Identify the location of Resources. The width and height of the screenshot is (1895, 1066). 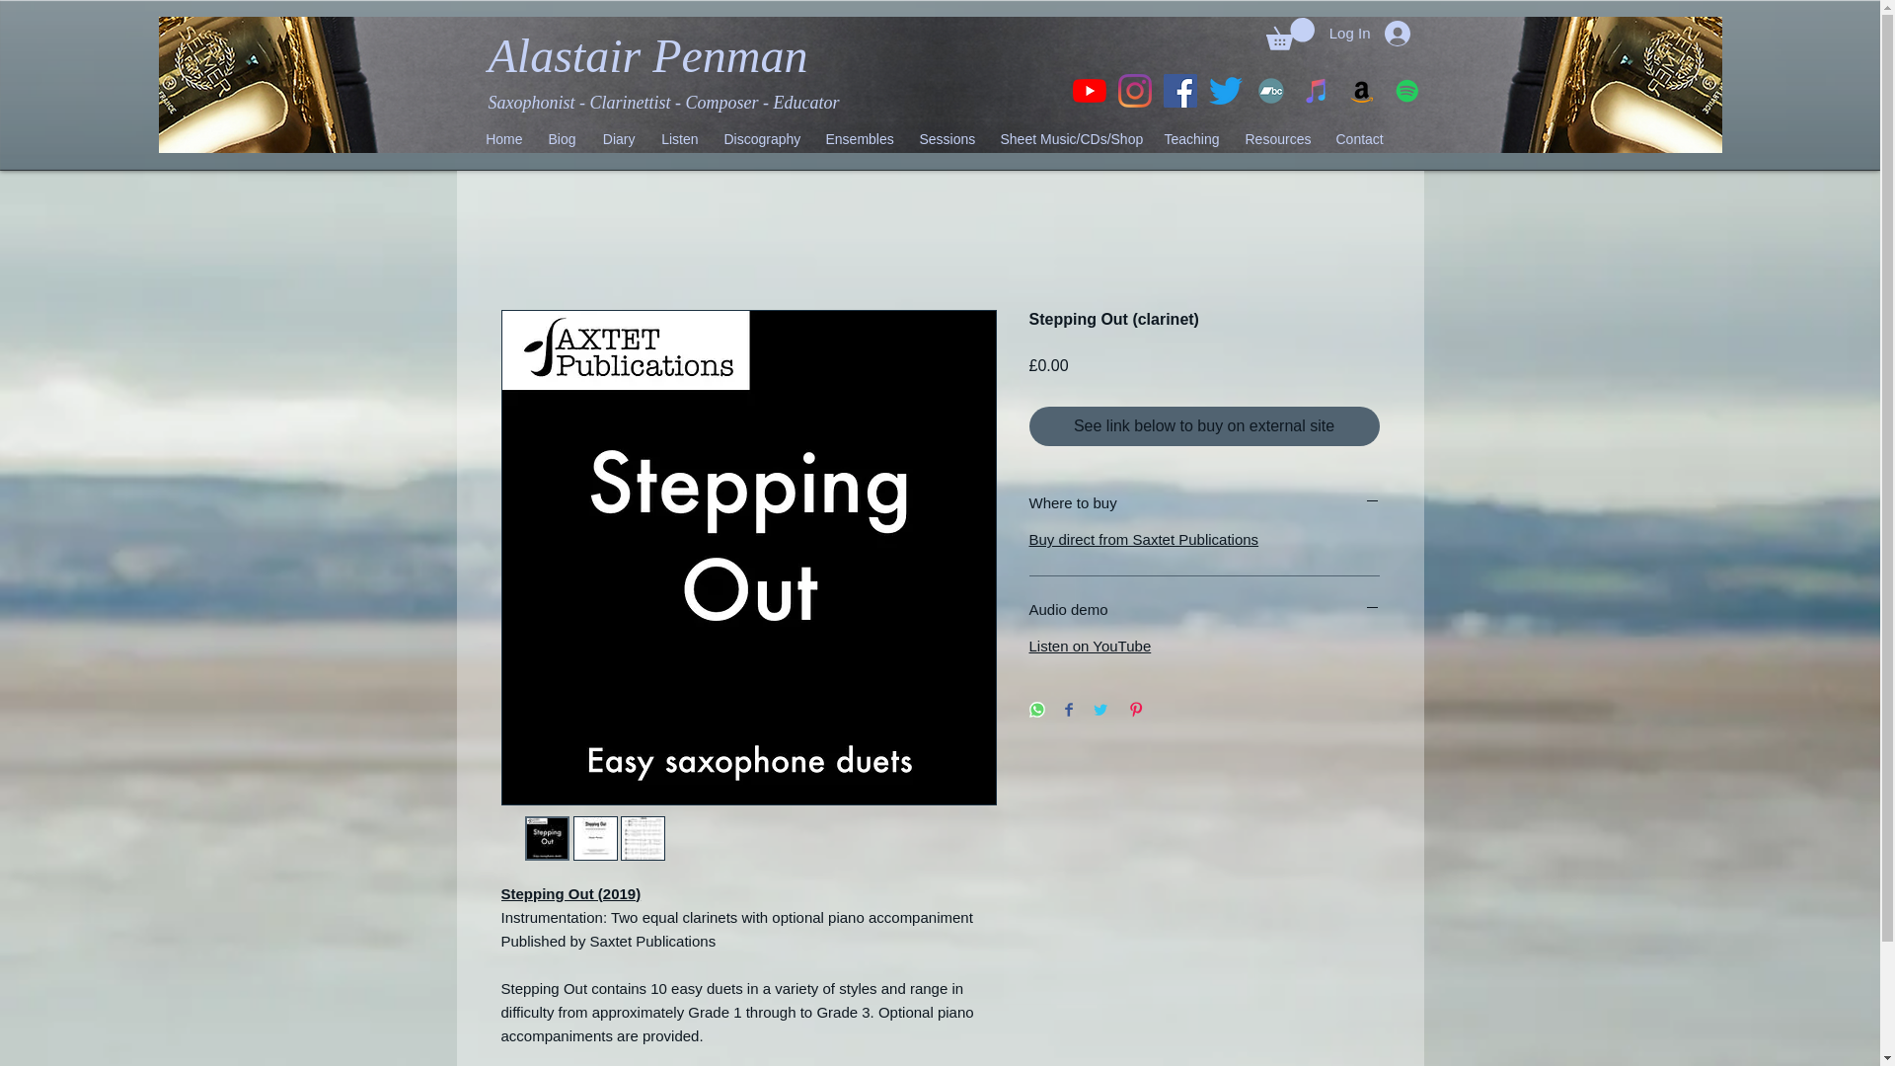
(1277, 138).